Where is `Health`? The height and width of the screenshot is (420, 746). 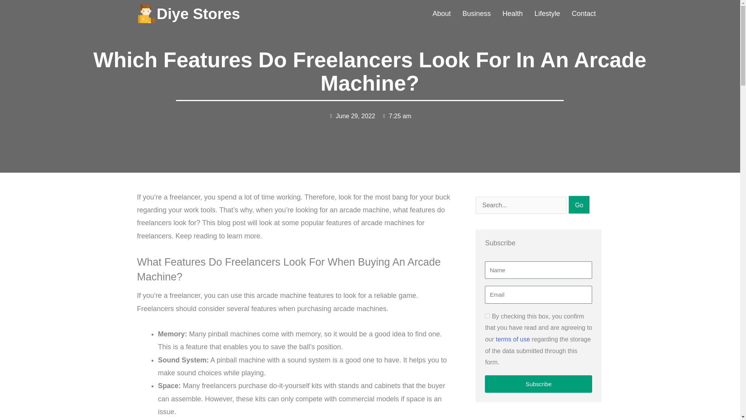 Health is located at coordinates (512, 14).